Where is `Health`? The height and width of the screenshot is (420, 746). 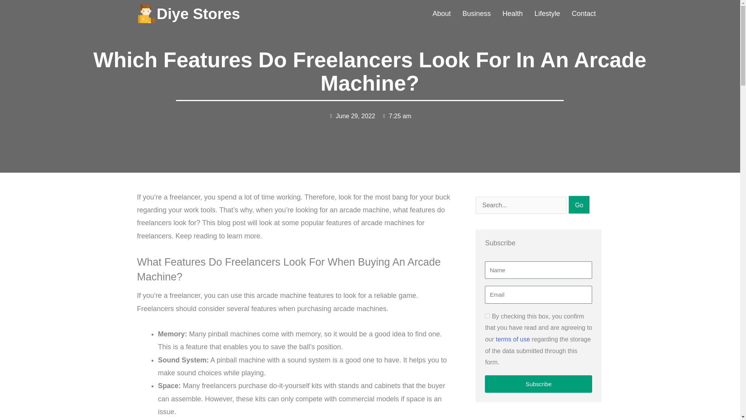 Health is located at coordinates (512, 14).